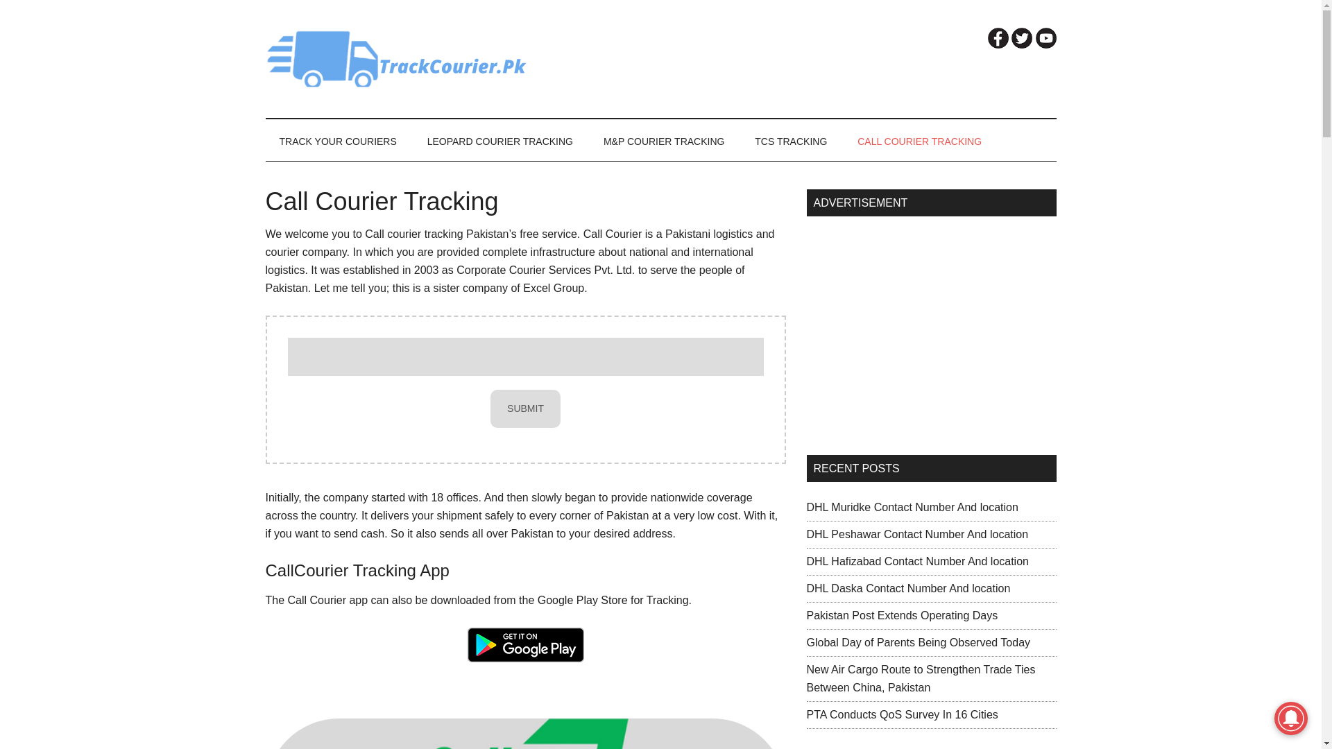  What do you see at coordinates (912, 506) in the screenshot?
I see `DHL Muridke Contact Number And location` at bounding box center [912, 506].